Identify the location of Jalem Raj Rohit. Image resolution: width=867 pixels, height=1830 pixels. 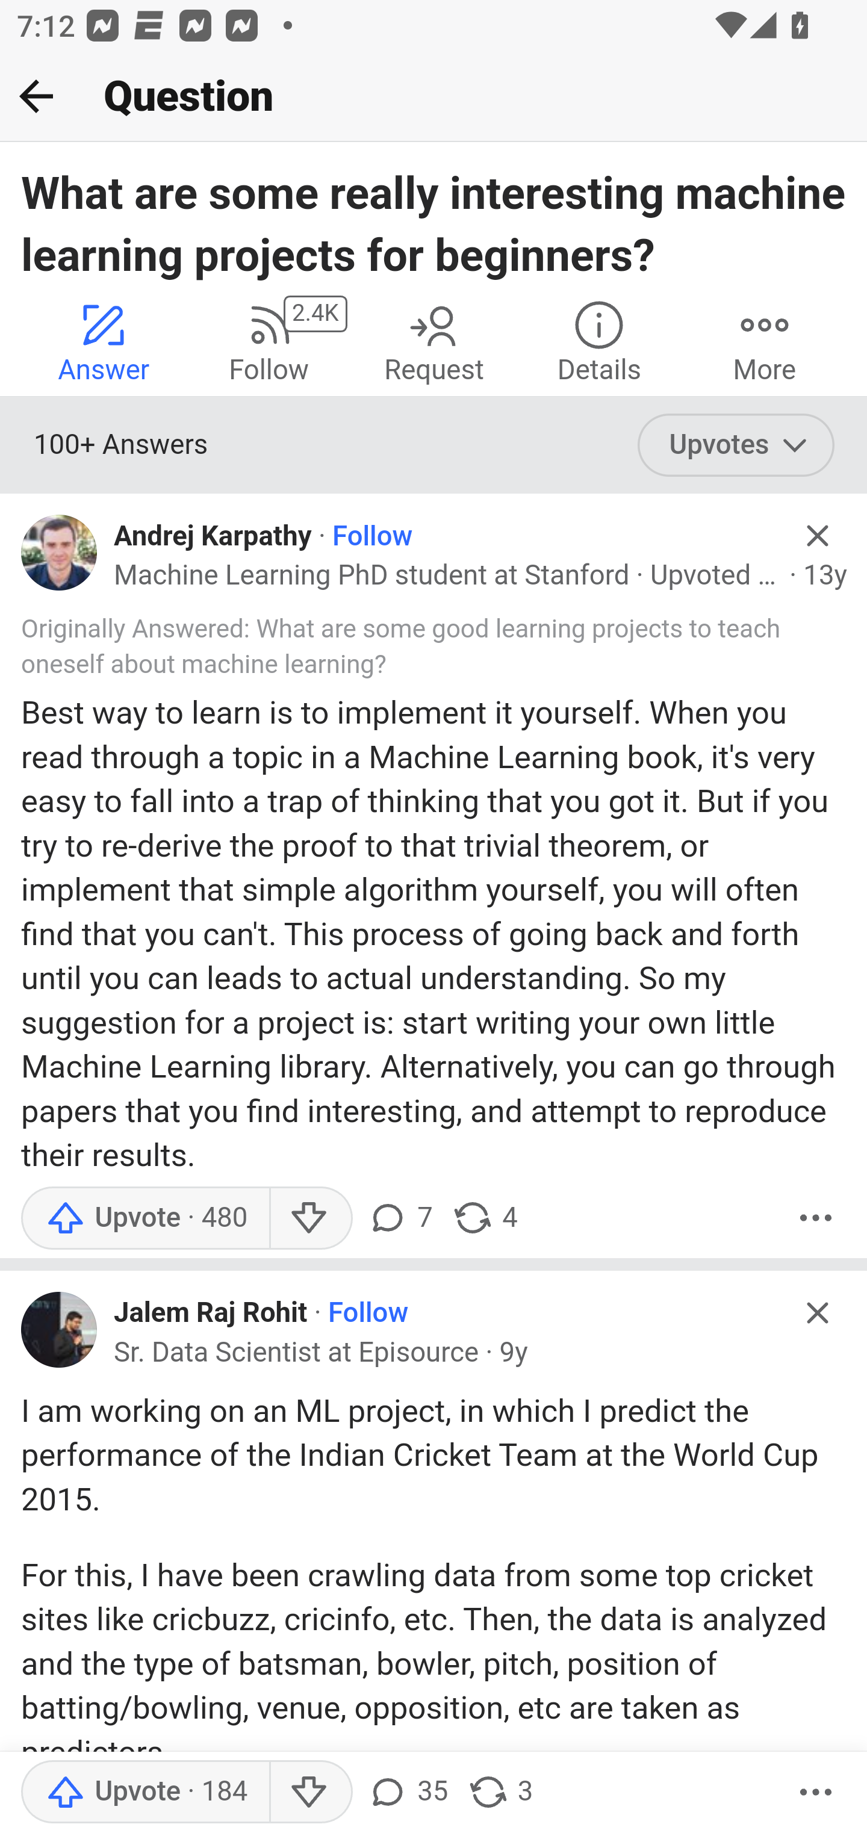
(211, 1313).